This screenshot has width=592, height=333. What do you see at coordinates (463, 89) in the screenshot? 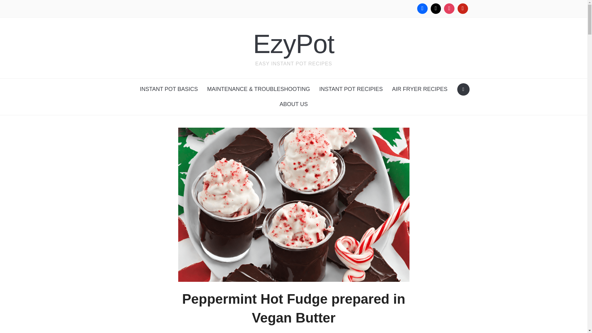
I see `Search` at bounding box center [463, 89].